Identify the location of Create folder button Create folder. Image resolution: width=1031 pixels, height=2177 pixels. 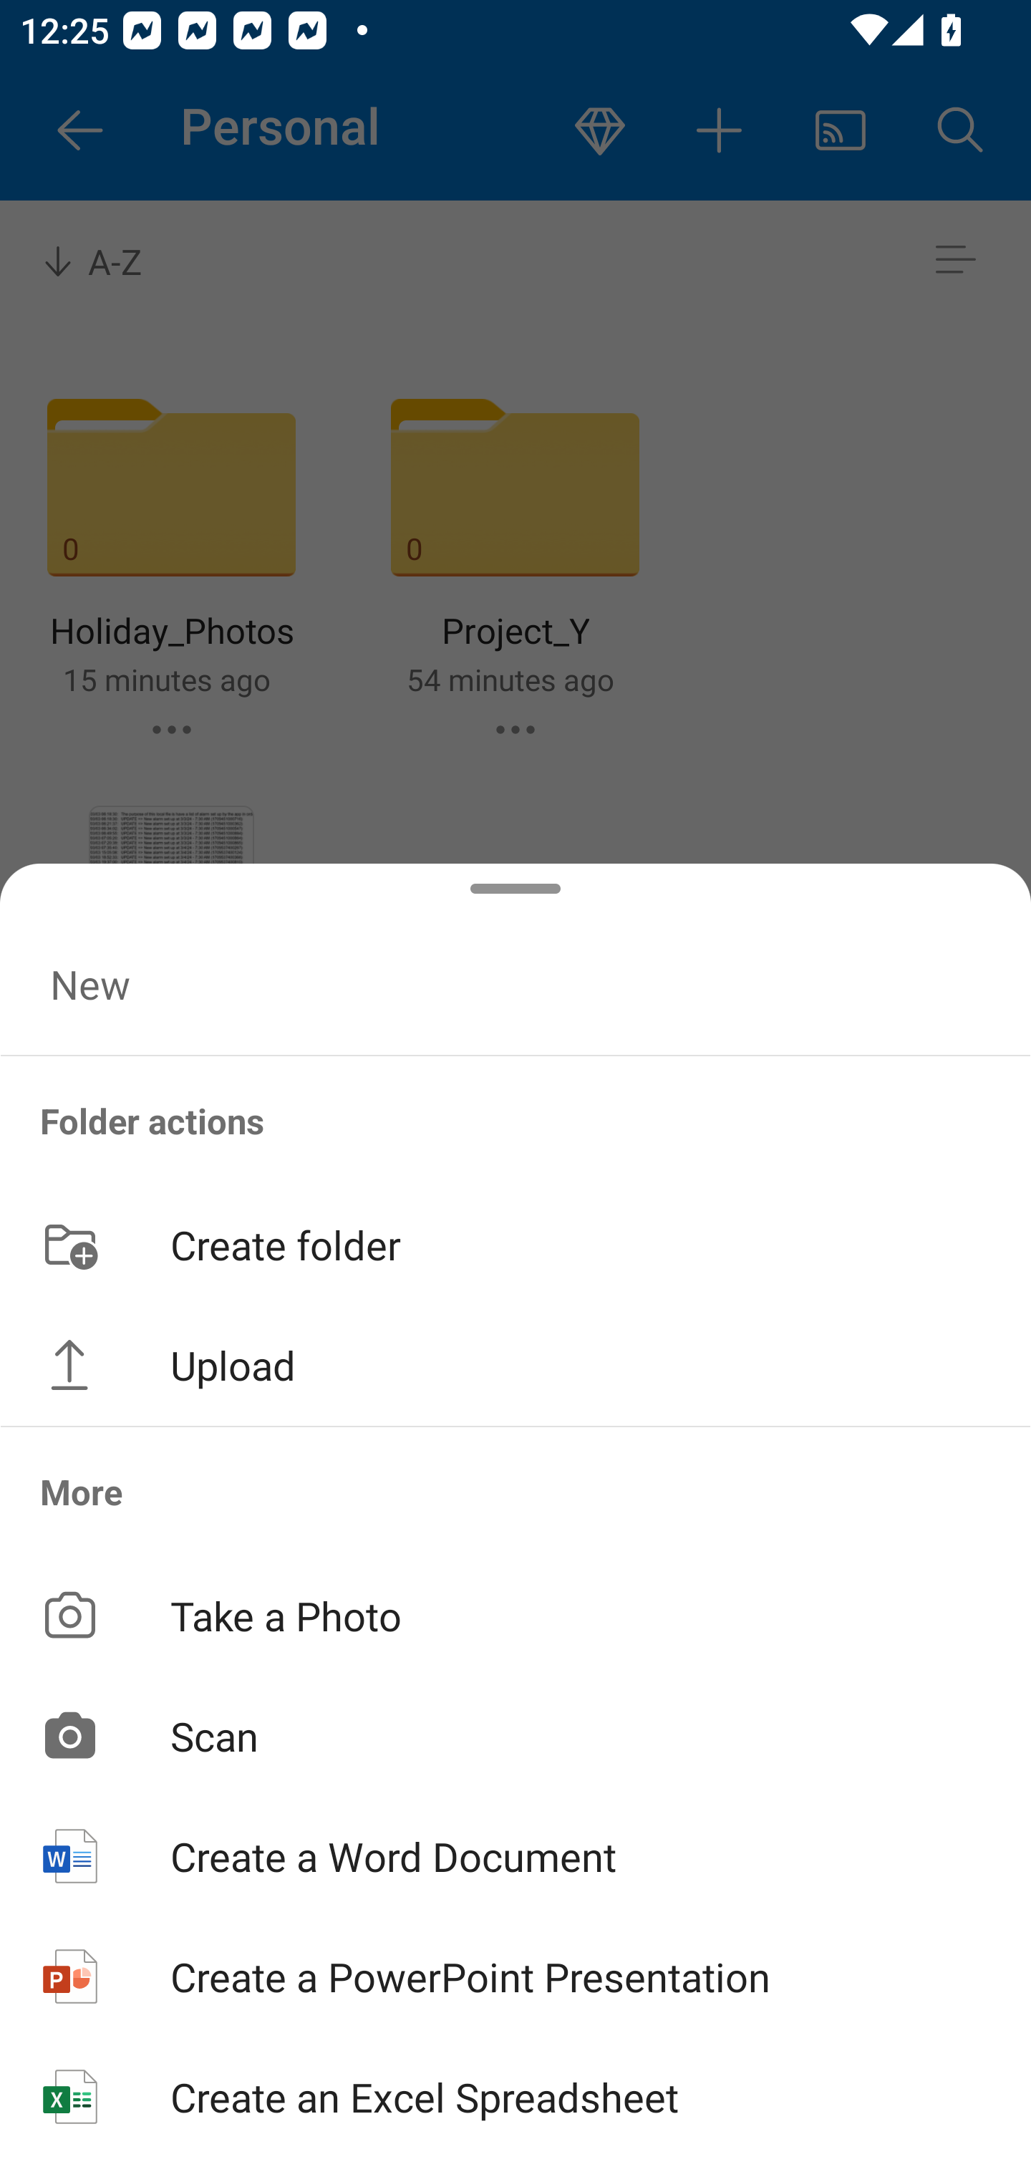
(515, 1243).